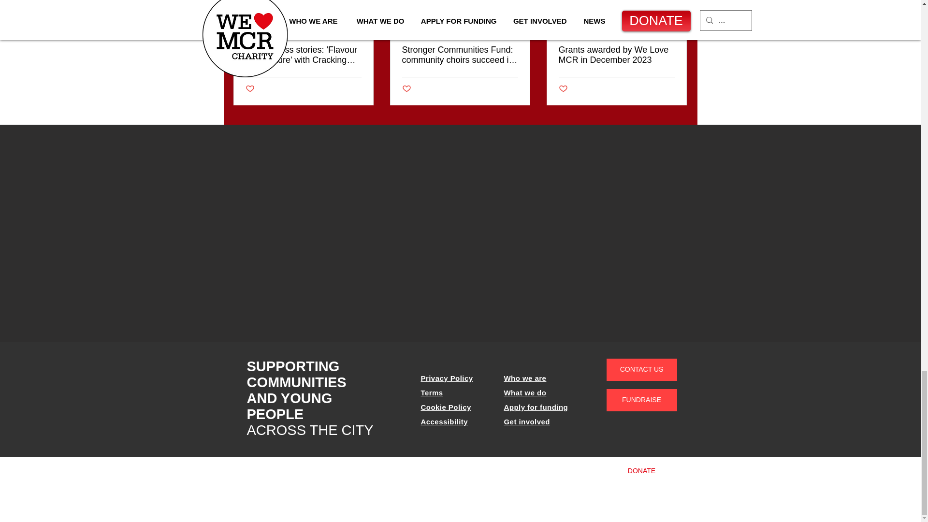 The height and width of the screenshot is (522, 928). What do you see at coordinates (616, 55) in the screenshot?
I see `Grants awarded by We Love MCR in December 2023` at bounding box center [616, 55].